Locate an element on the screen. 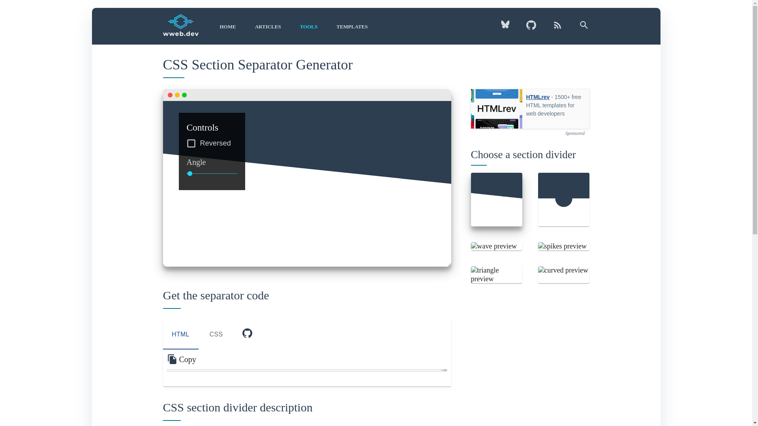  Bluesky is located at coordinates (509, 27).